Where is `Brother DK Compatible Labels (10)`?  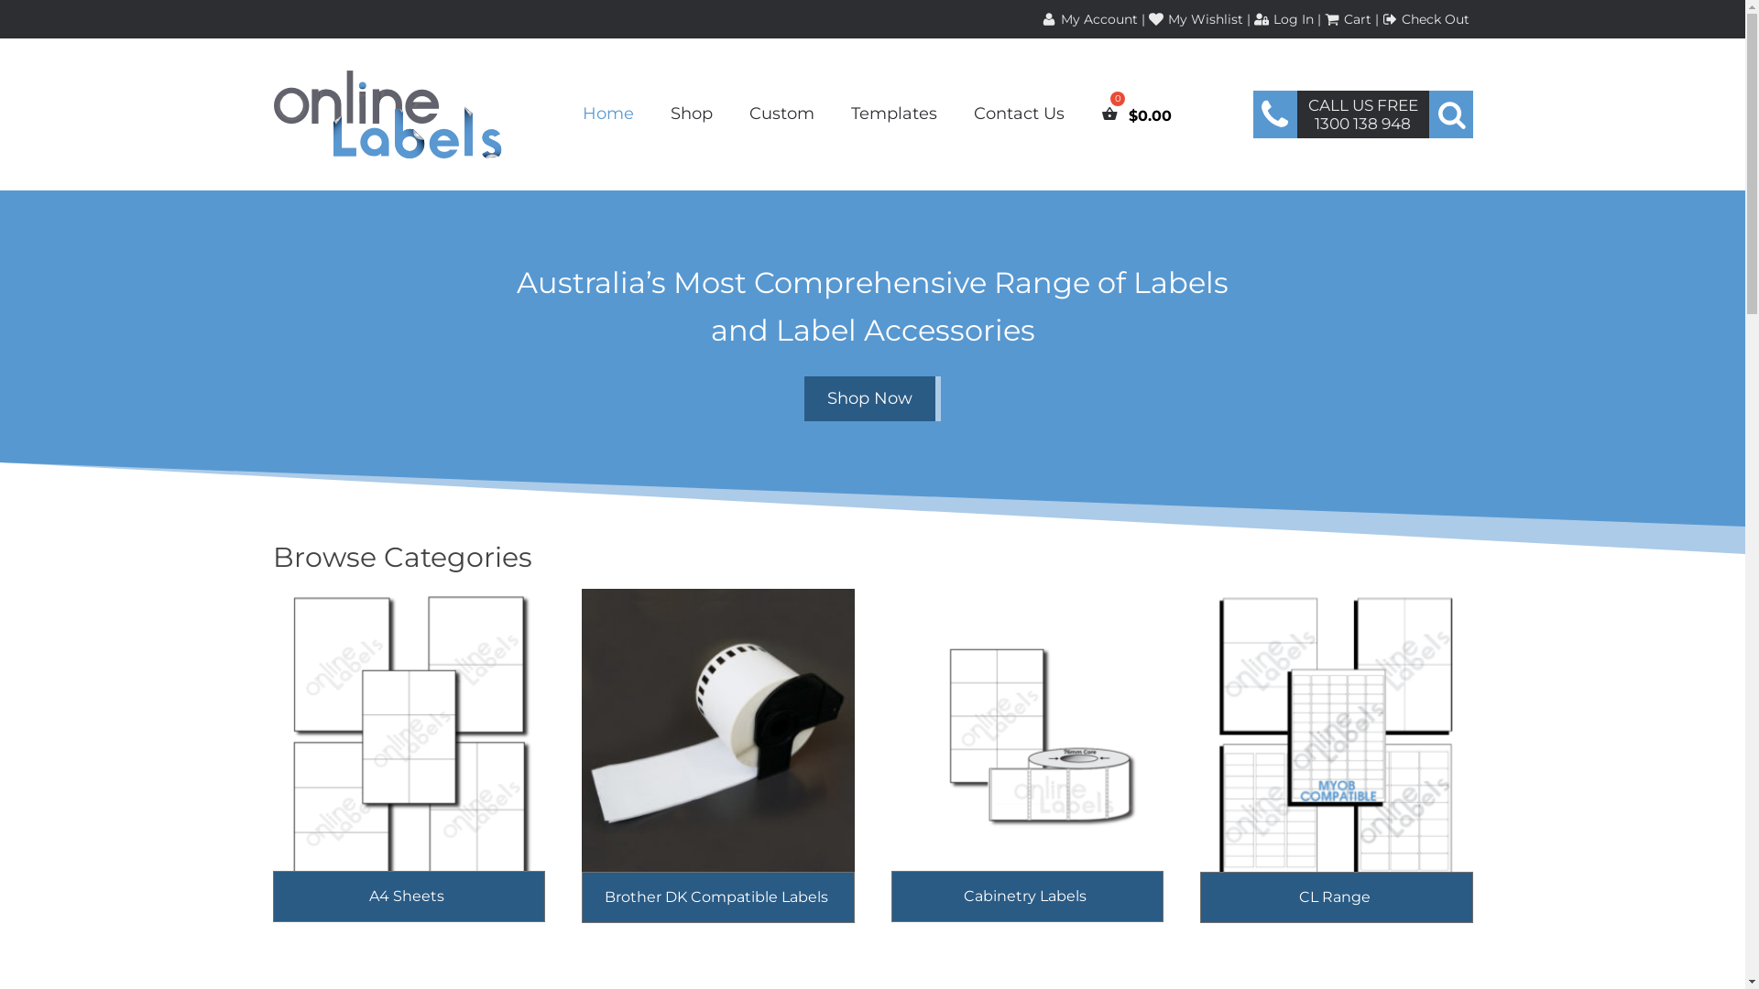
Brother DK Compatible Labels (10) is located at coordinates (718, 766).